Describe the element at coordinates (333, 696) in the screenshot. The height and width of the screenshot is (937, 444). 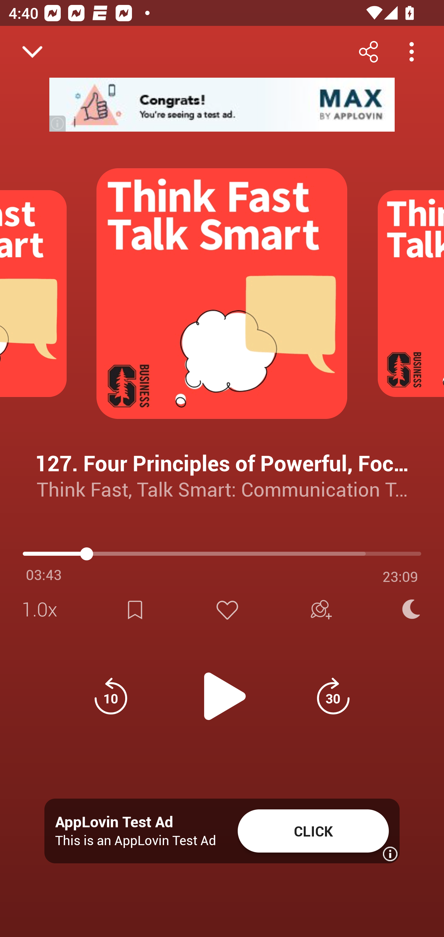
I see `Jump forward` at that location.